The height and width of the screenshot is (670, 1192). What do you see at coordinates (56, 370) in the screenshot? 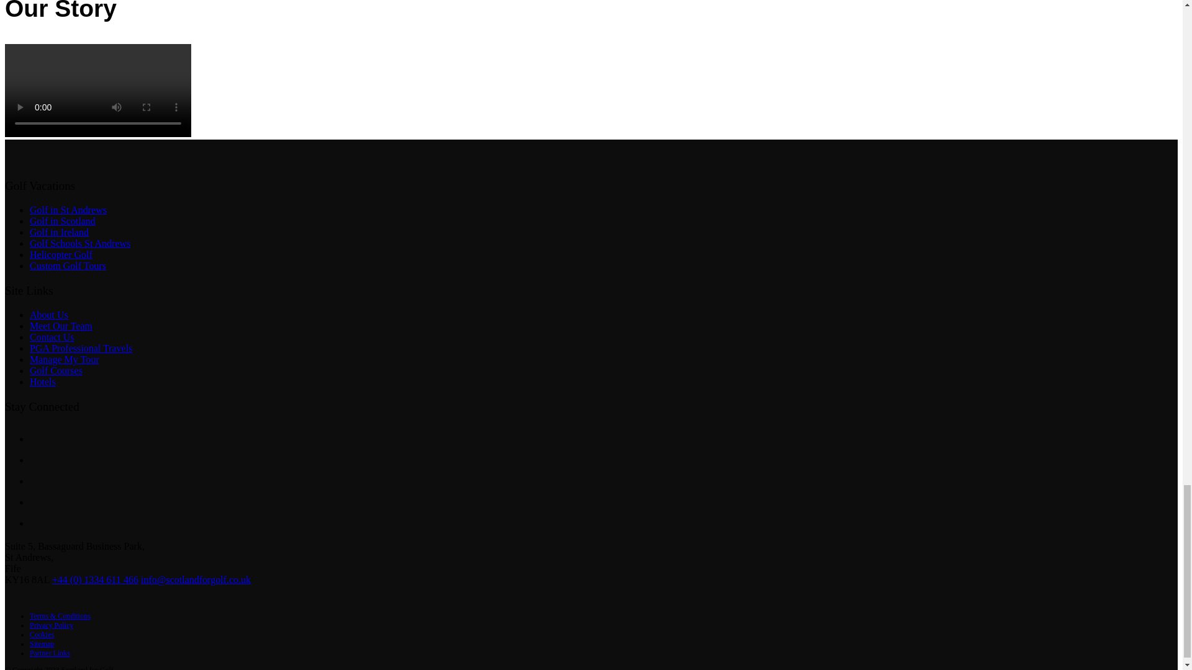
I see `Golf Courses` at bounding box center [56, 370].